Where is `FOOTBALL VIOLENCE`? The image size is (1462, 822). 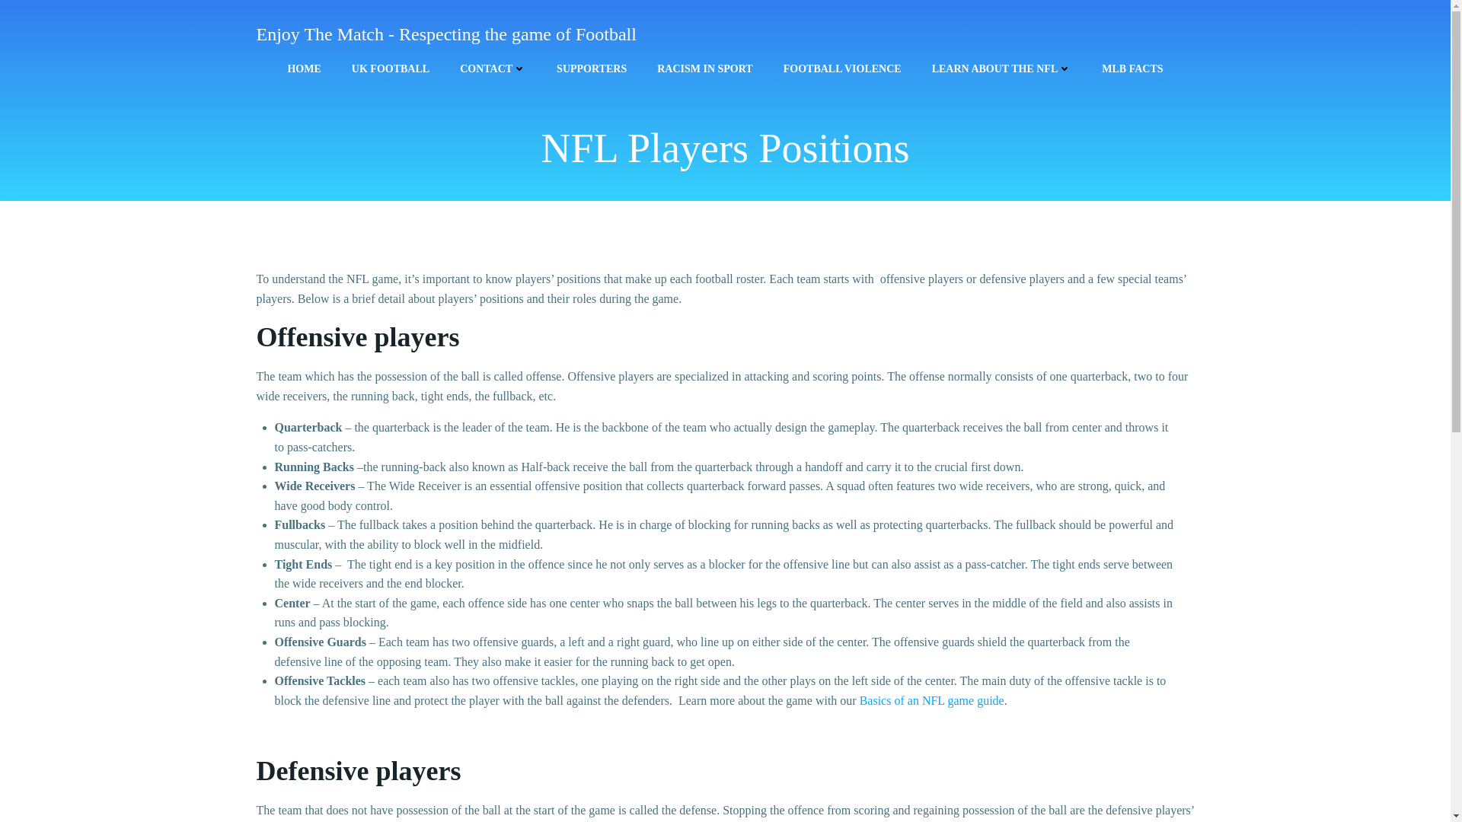
FOOTBALL VIOLENCE is located at coordinates (842, 68).